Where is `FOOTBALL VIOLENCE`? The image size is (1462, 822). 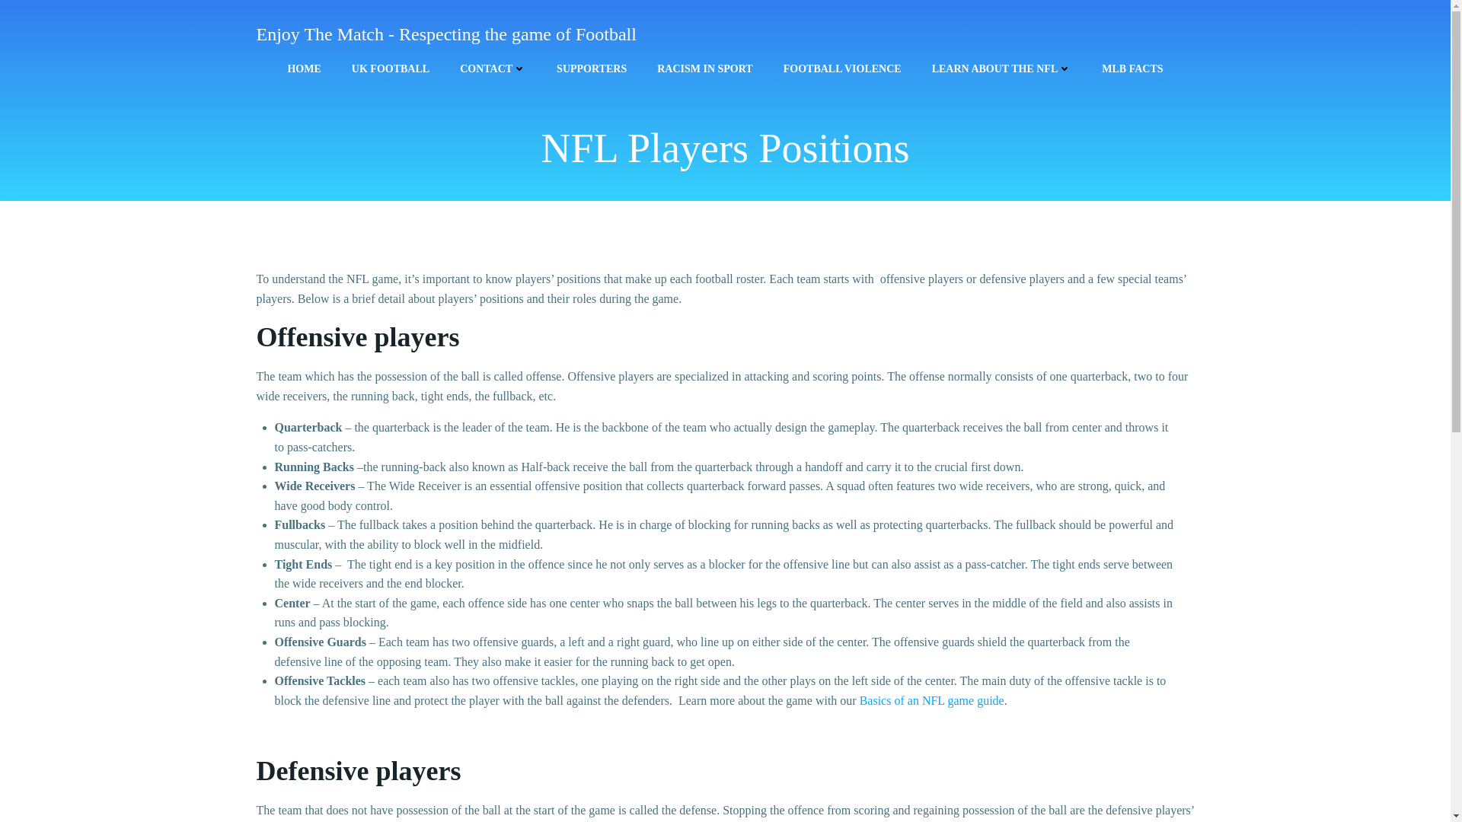
FOOTBALL VIOLENCE is located at coordinates (842, 68).